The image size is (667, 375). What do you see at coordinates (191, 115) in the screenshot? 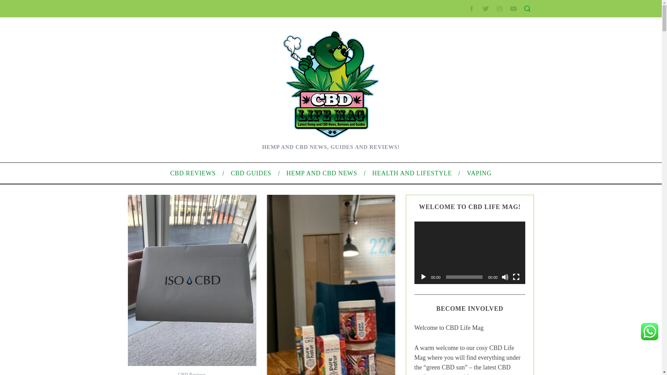
I see `The Dark Yorkshire Series: Books 4 To 6` at bounding box center [191, 115].